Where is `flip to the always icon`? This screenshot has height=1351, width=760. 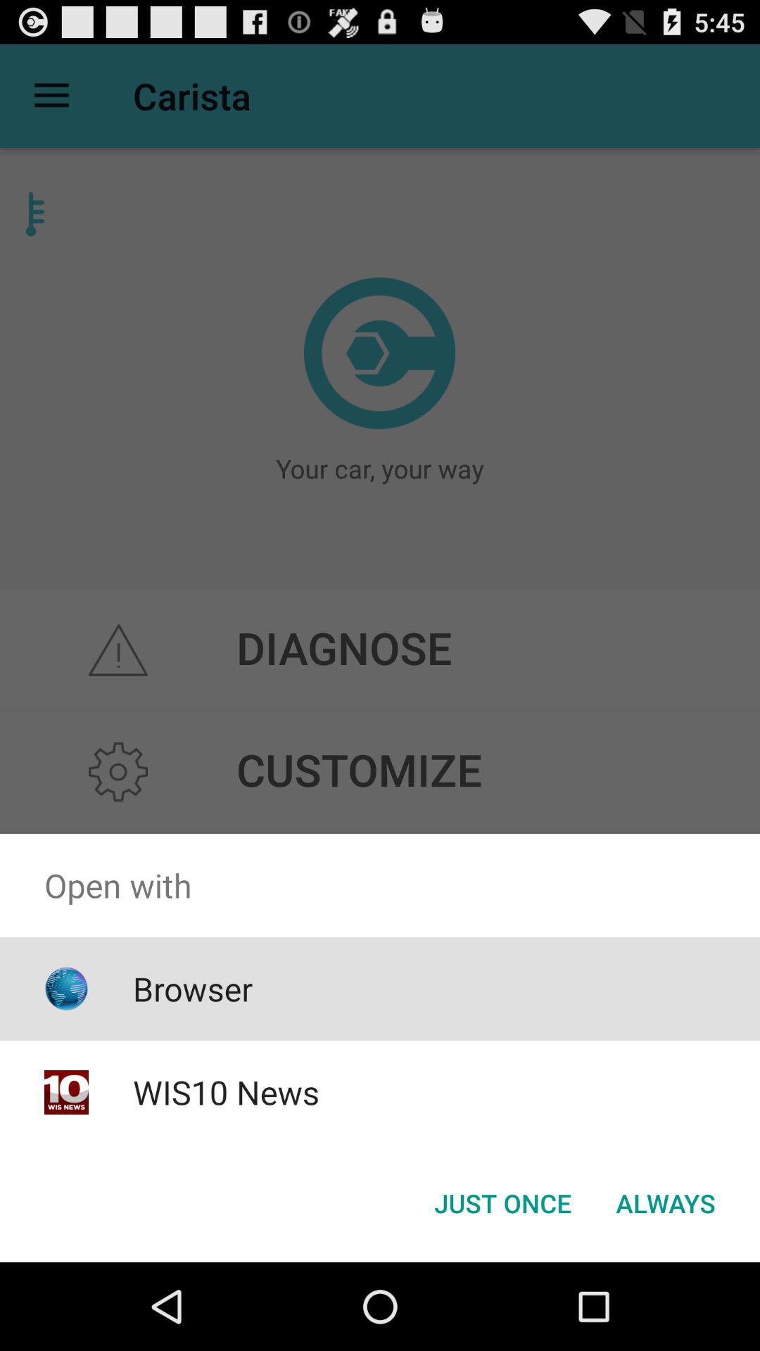
flip to the always icon is located at coordinates (666, 1203).